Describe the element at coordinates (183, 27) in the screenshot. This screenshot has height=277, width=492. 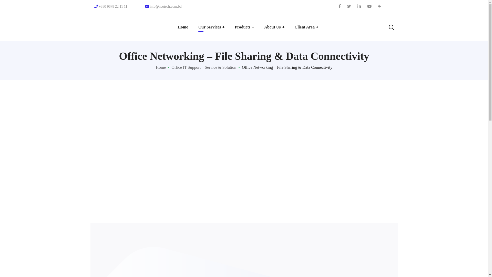
I see `Home` at that location.